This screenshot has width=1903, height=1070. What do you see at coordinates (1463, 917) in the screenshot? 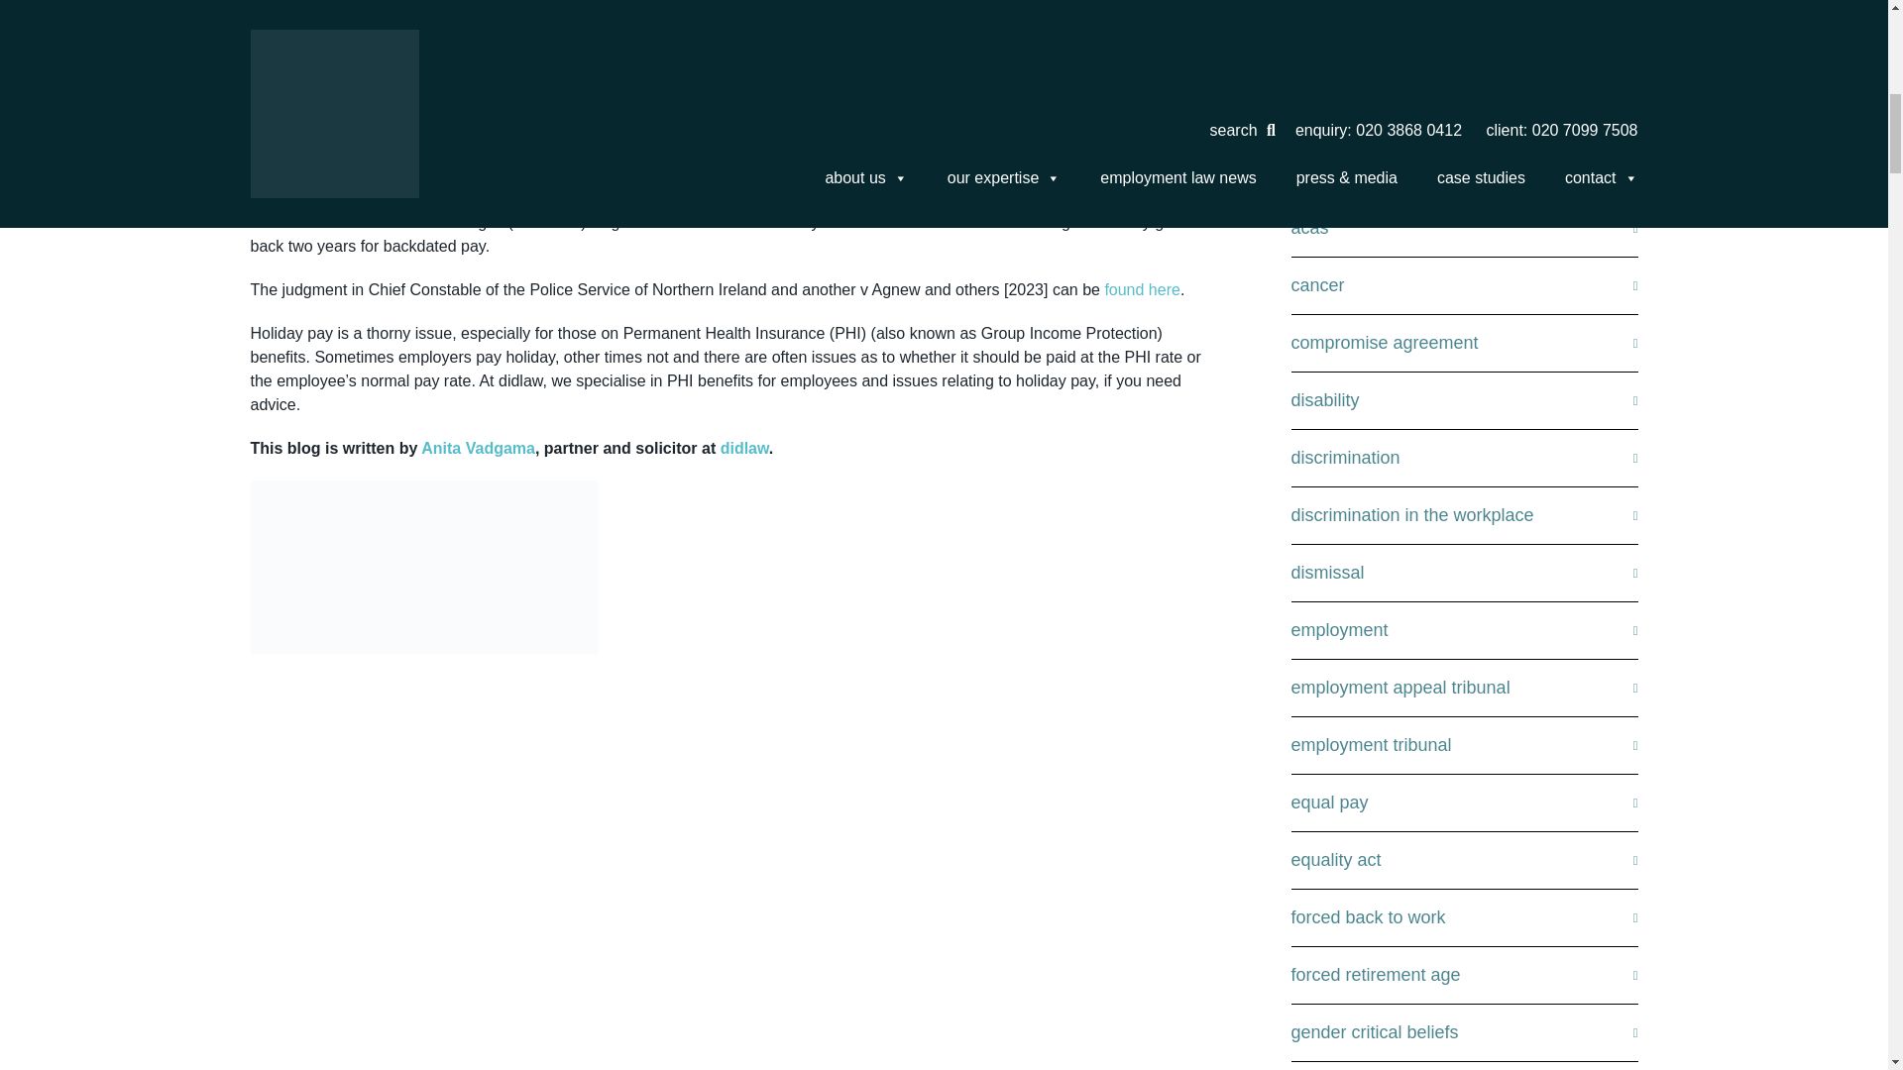
I see `Forced Back to Work` at bounding box center [1463, 917].